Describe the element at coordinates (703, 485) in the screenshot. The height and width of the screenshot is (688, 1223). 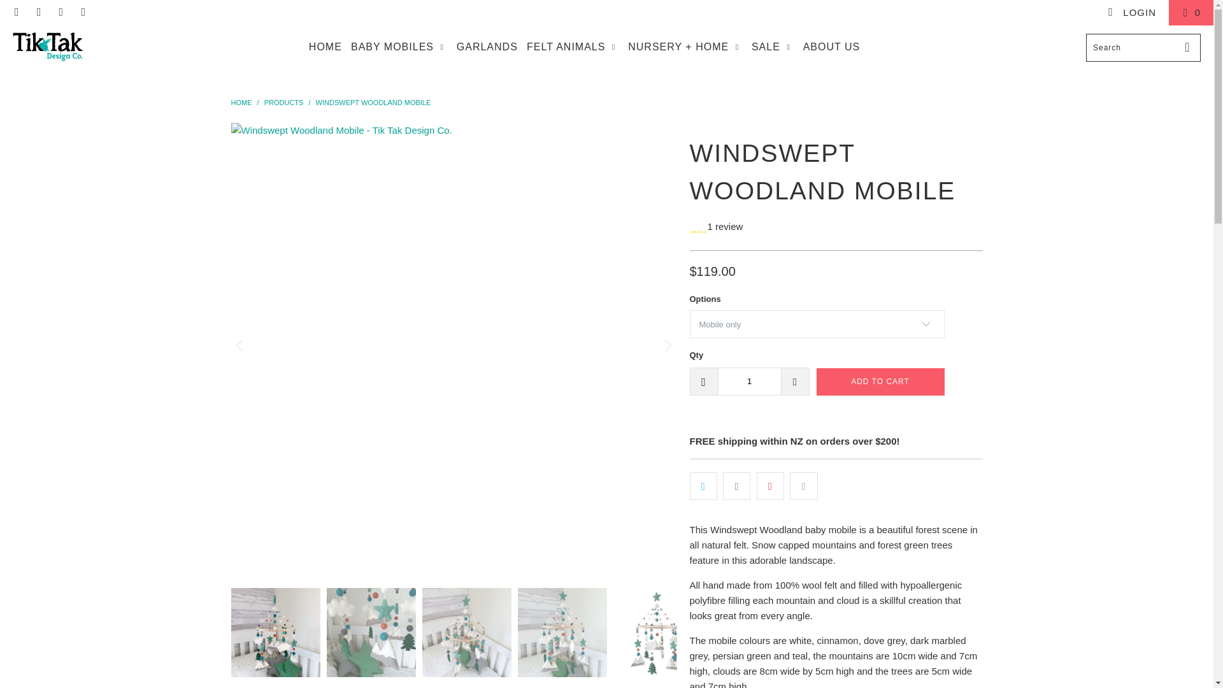
I see `Share this on Twitter` at that location.